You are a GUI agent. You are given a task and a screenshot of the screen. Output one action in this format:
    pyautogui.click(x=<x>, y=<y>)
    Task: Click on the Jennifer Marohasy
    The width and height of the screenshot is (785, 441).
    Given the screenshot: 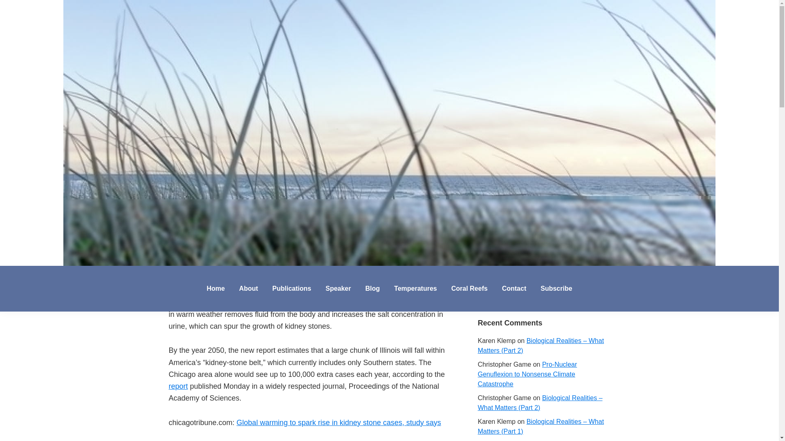 What is the action you would take?
    pyautogui.click(x=81, y=274)
    